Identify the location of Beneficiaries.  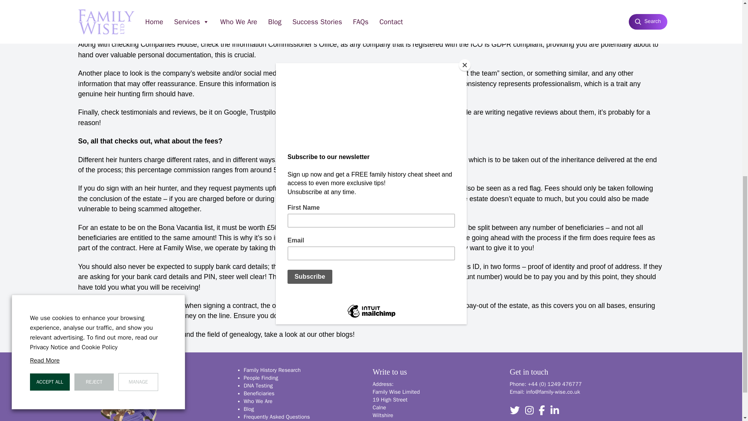
(259, 394).